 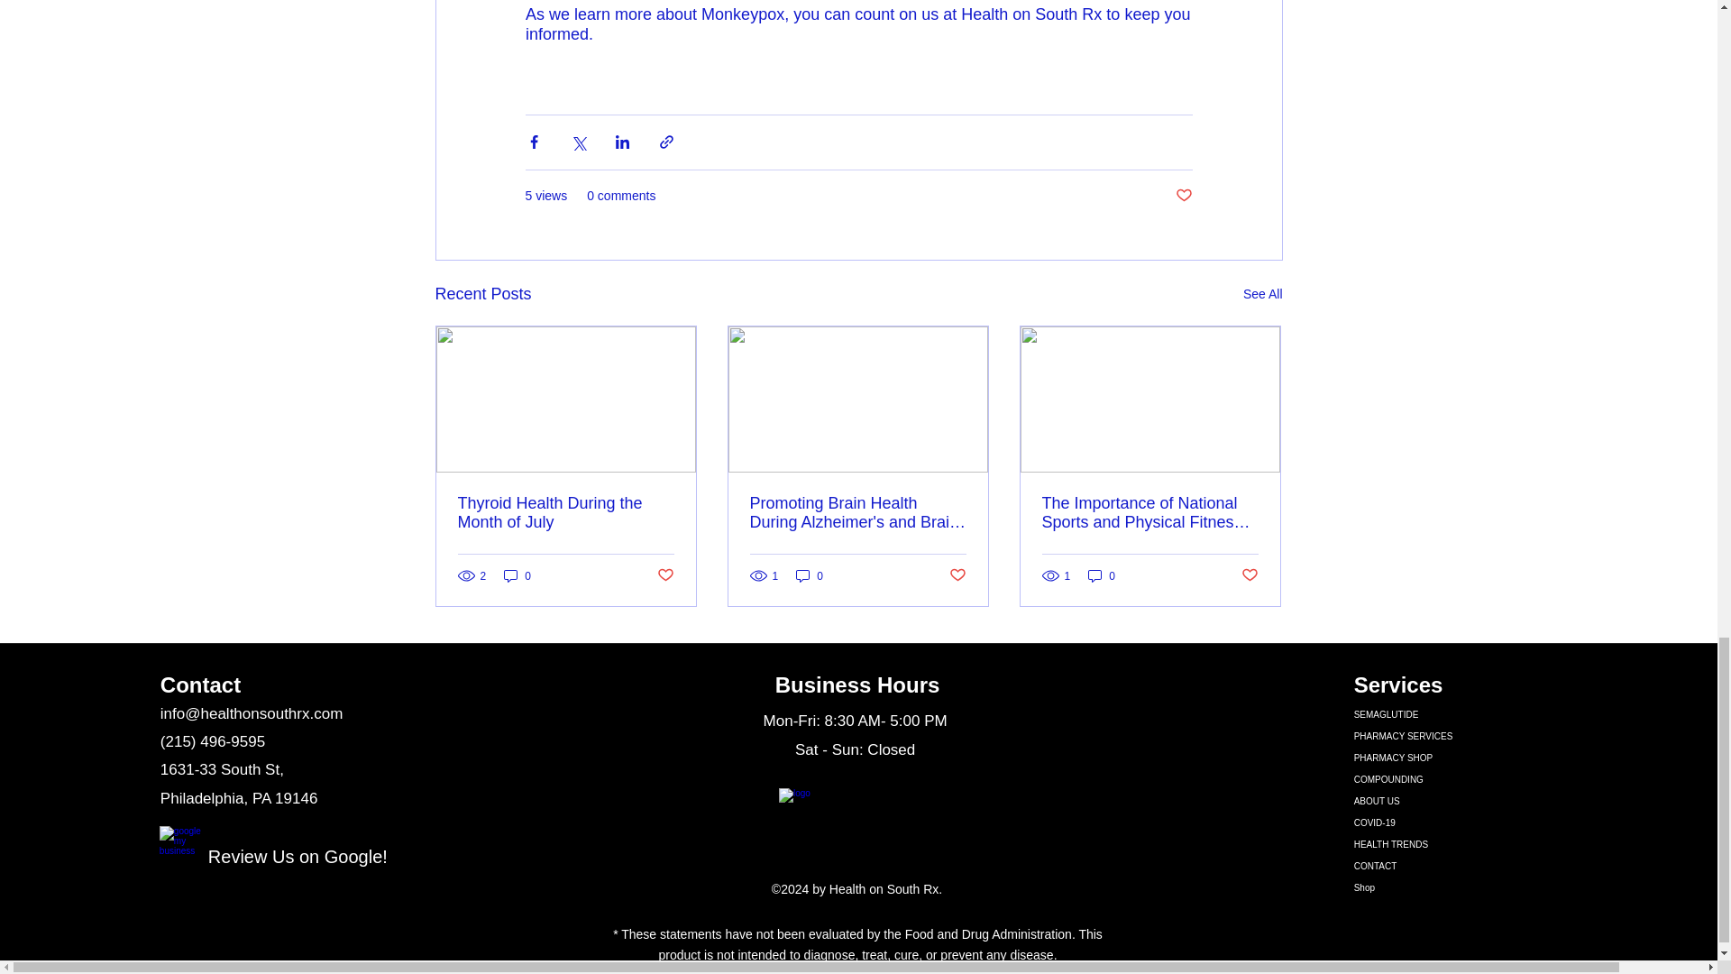 What do you see at coordinates (517, 575) in the screenshot?
I see `0` at bounding box center [517, 575].